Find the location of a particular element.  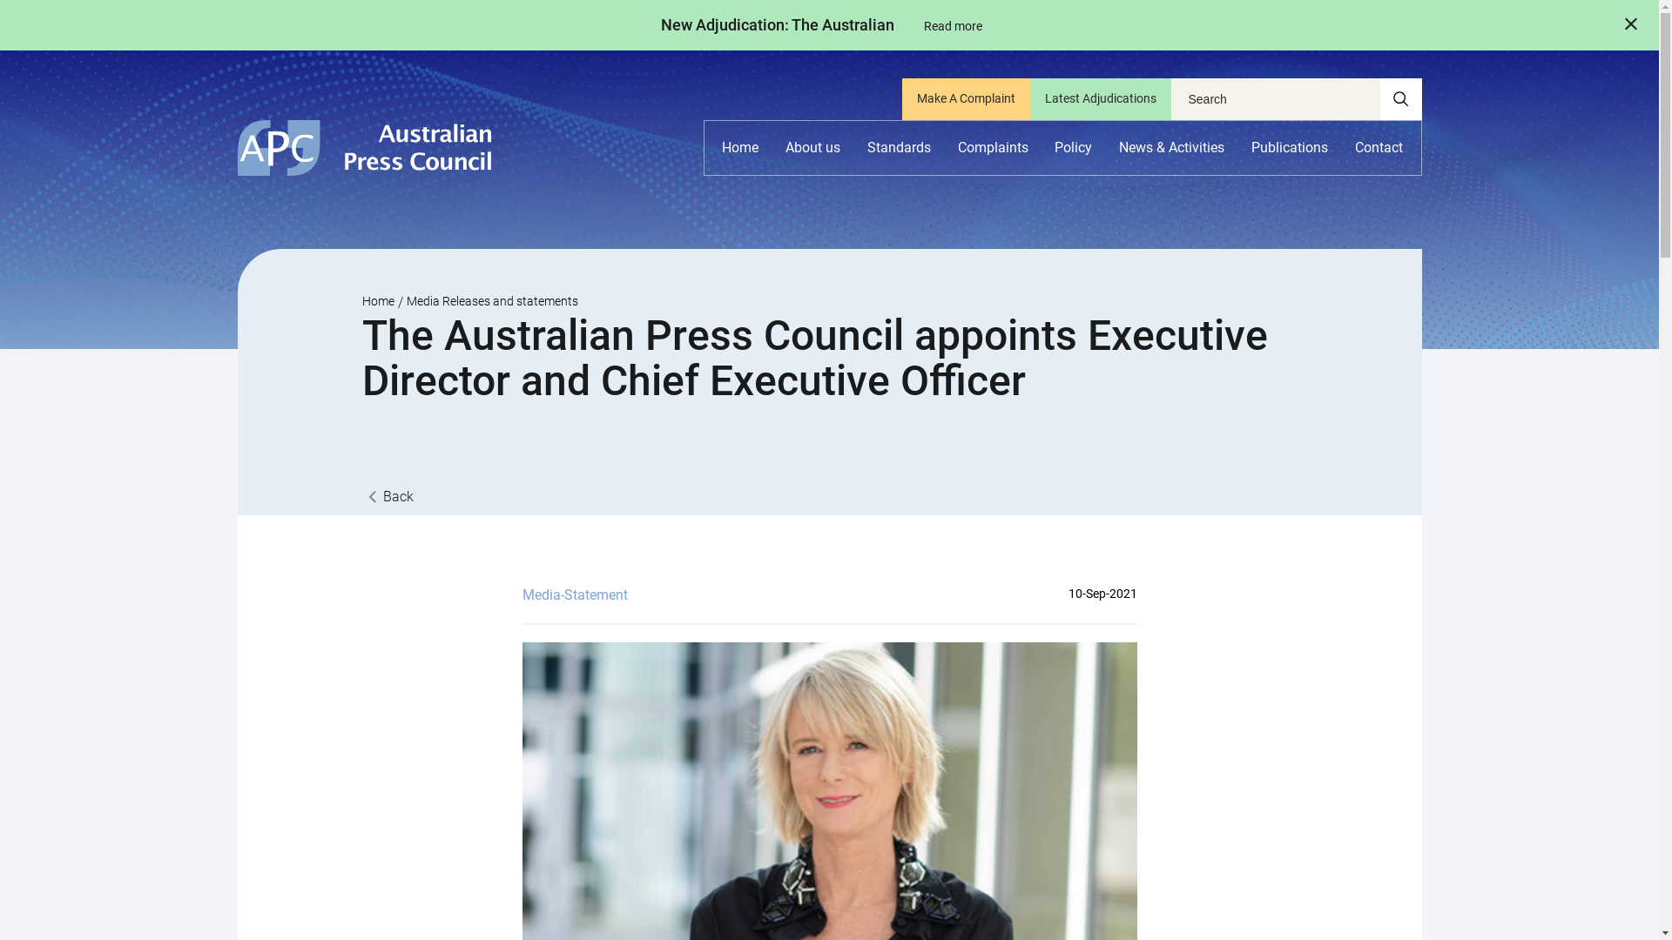

New Adjudication: The Australian is located at coordinates (778, 24).